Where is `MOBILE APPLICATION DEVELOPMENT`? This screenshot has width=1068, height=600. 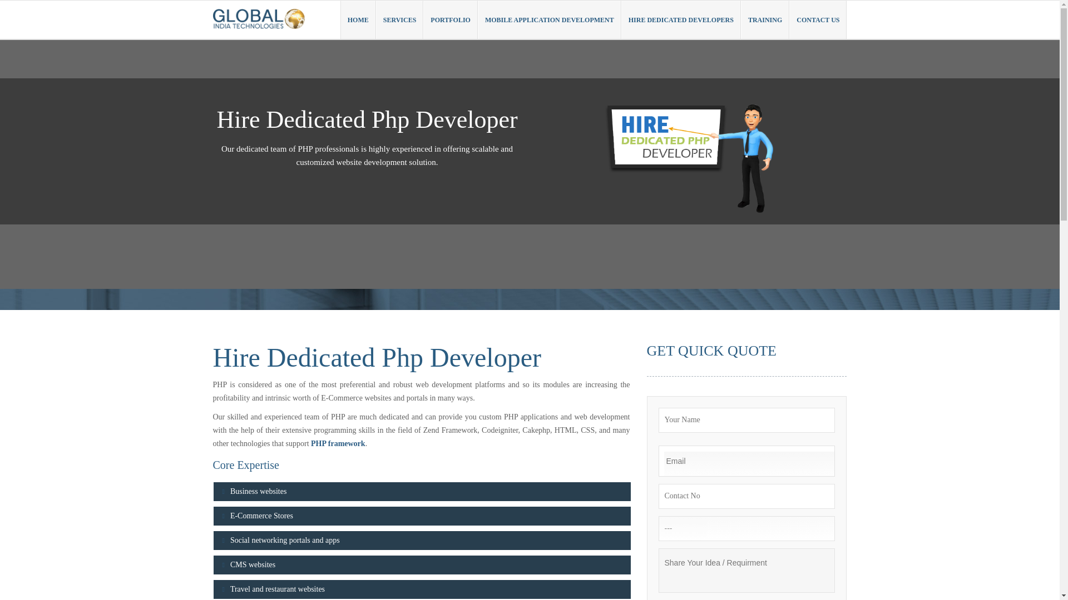
MOBILE APPLICATION DEVELOPMENT is located at coordinates (550, 20).